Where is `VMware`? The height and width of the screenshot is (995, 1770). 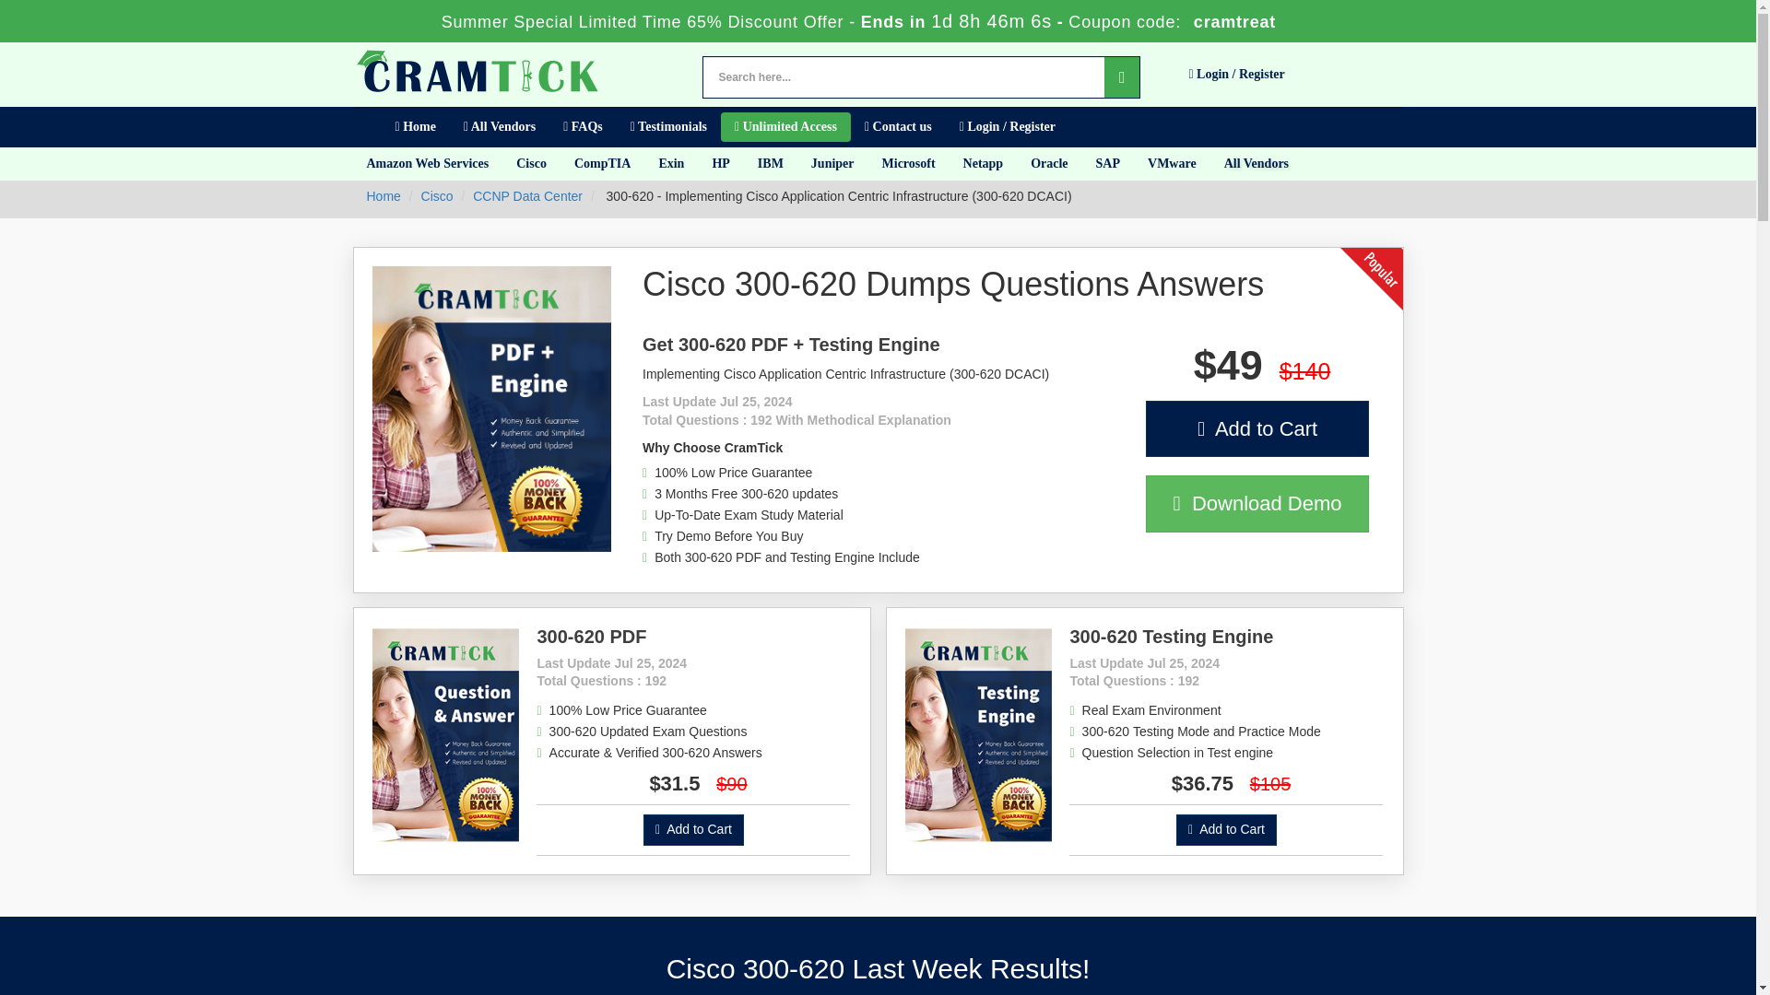
VMware is located at coordinates (1173, 163).